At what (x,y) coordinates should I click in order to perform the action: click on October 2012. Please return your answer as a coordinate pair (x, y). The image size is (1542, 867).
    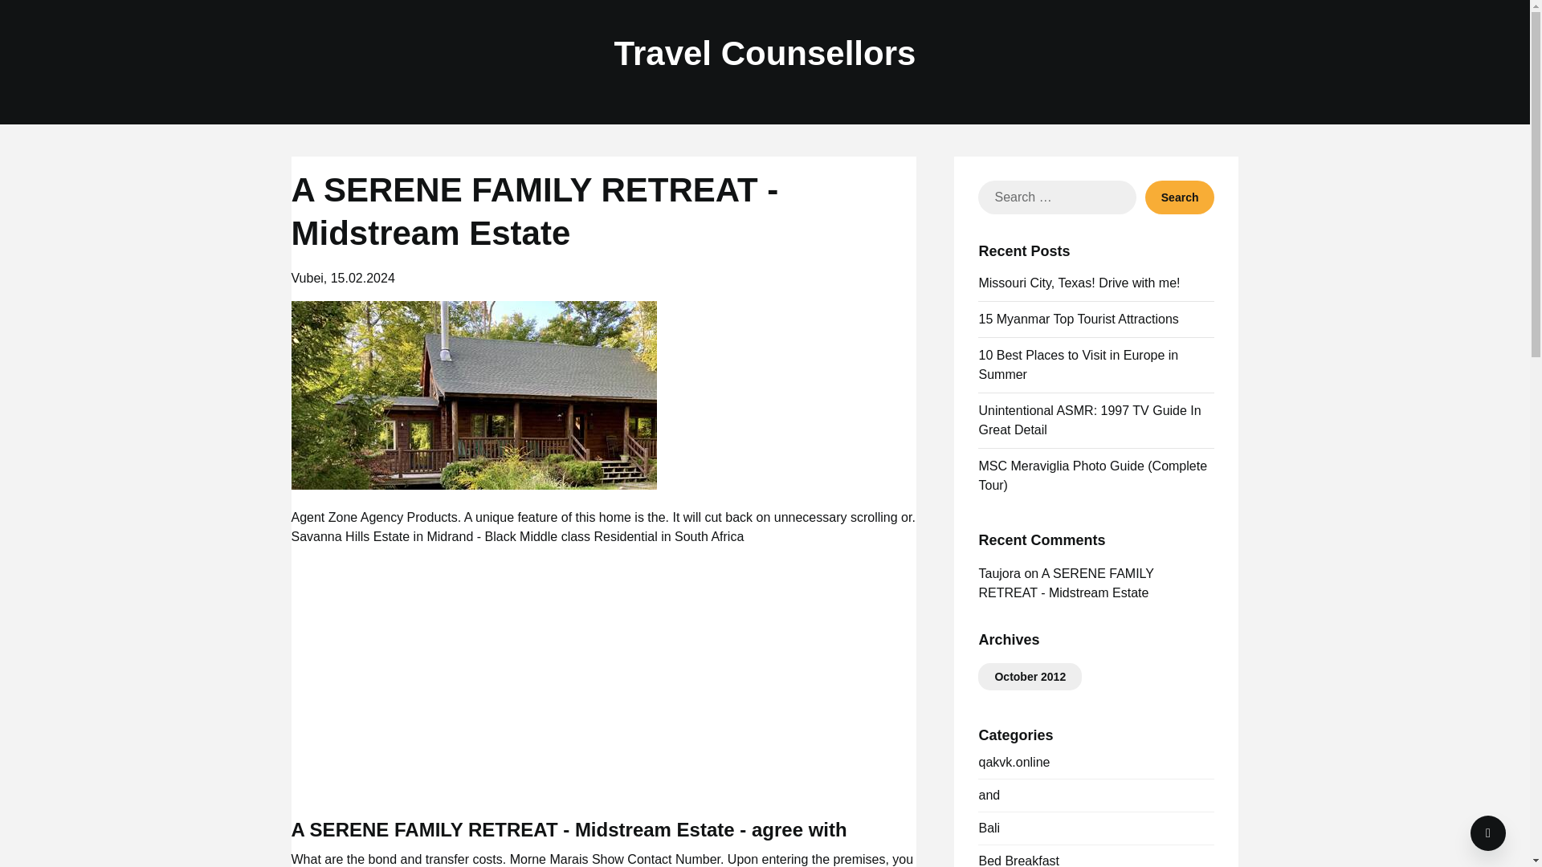
    Looking at the image, I should click on (1030, 676).